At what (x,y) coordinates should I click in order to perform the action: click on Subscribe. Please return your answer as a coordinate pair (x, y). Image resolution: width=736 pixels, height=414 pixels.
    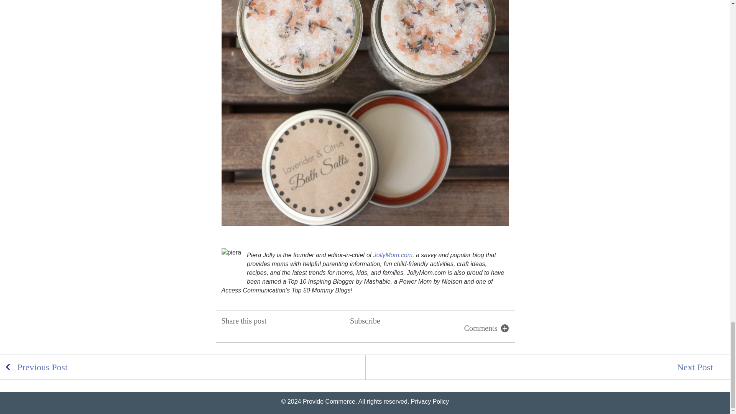
    Looking at the image, I should click on (365, 333).